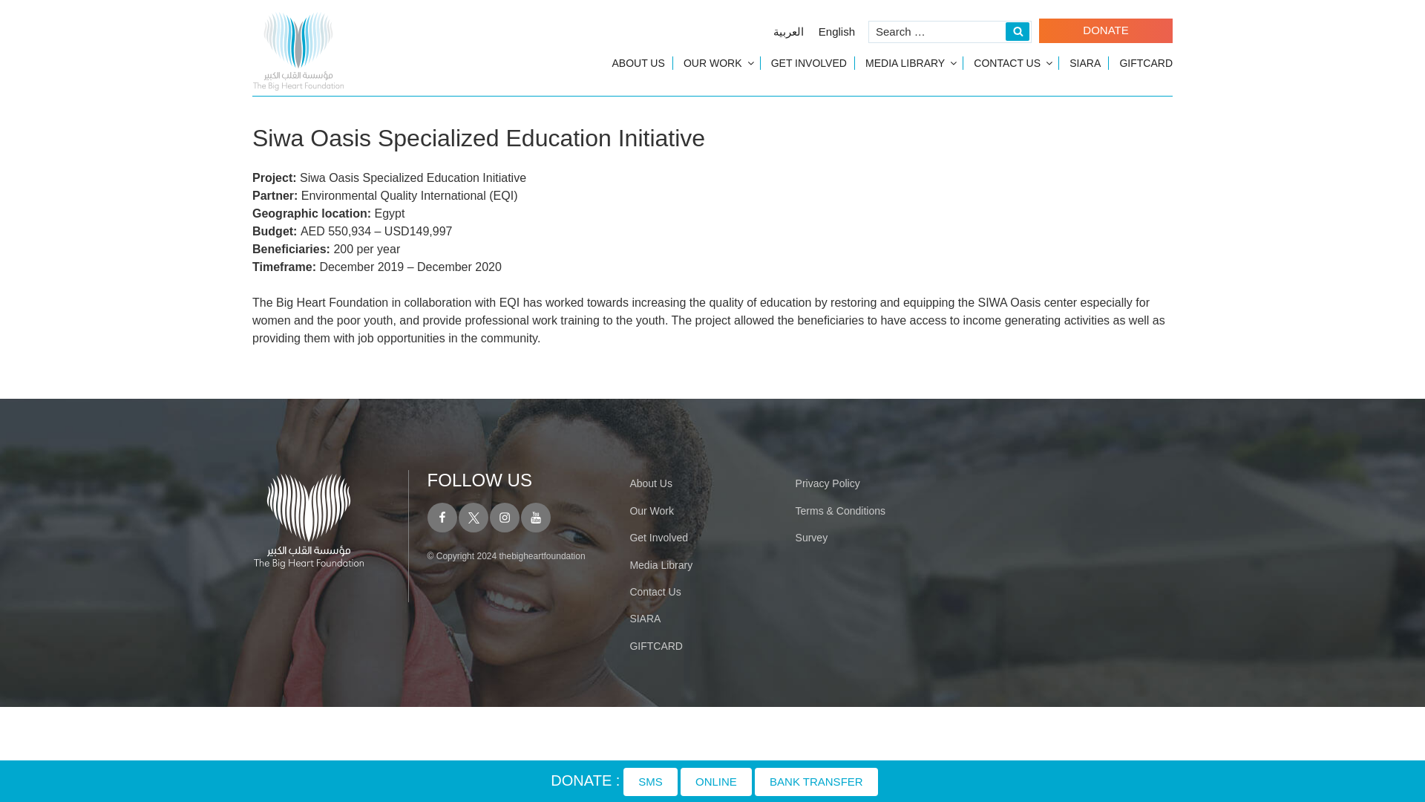 This screenshot has height=802, width=1425. I want to click on ABOUT US, so click(638, 62).